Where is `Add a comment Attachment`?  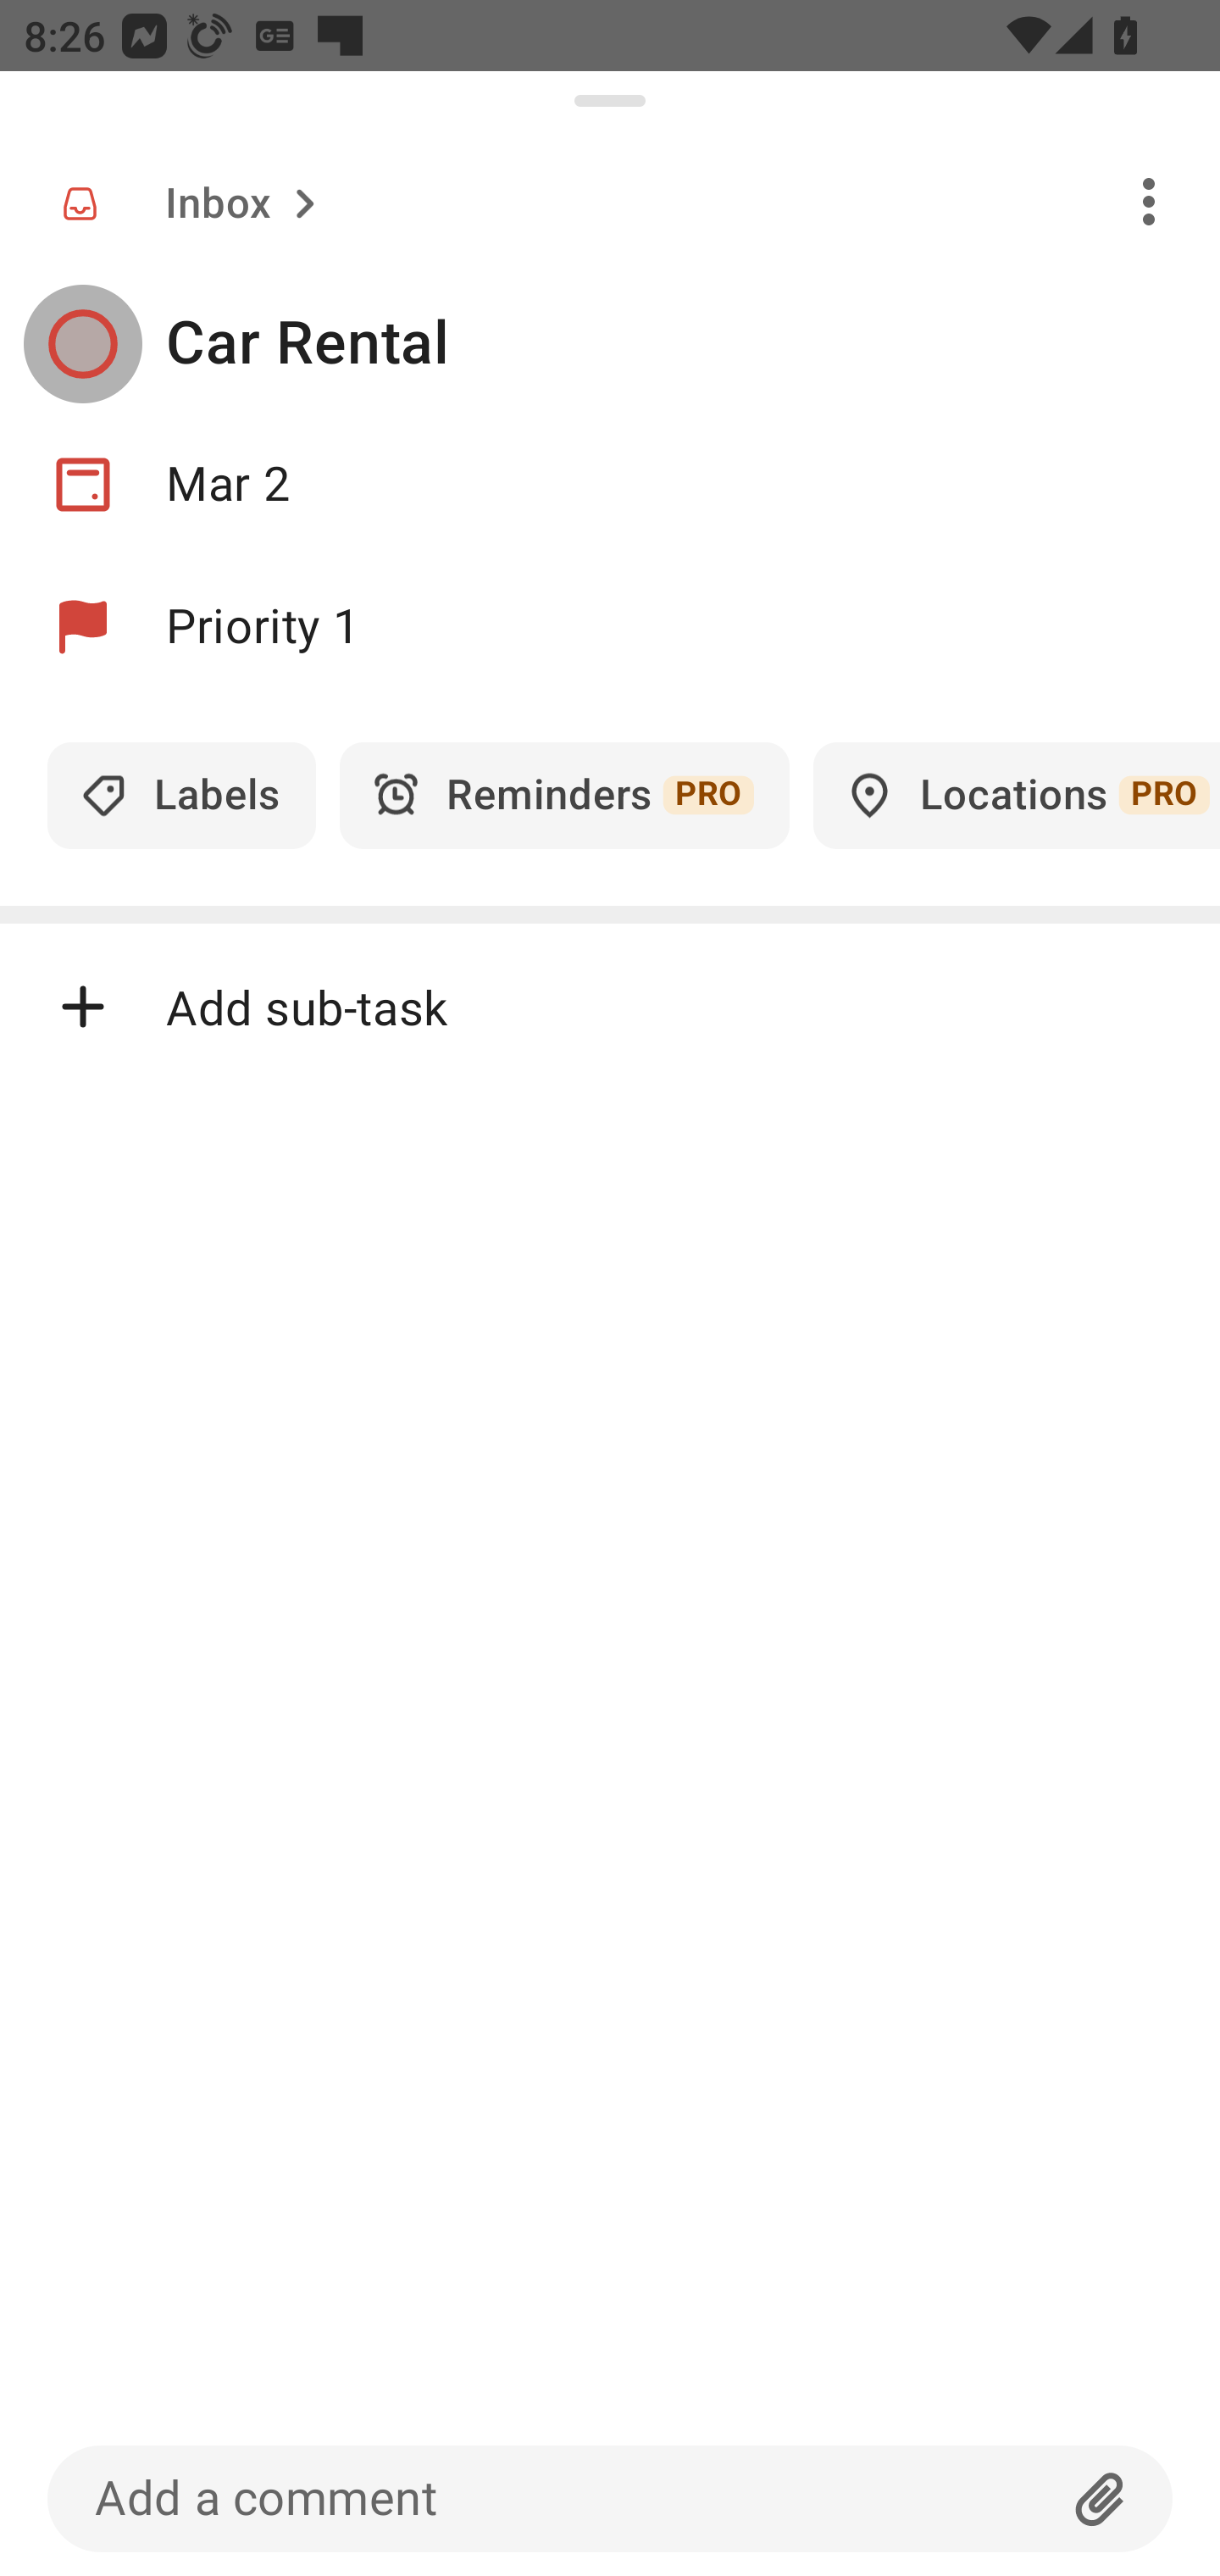
Add a comment Attachment is located at coordinates (610, 2498).